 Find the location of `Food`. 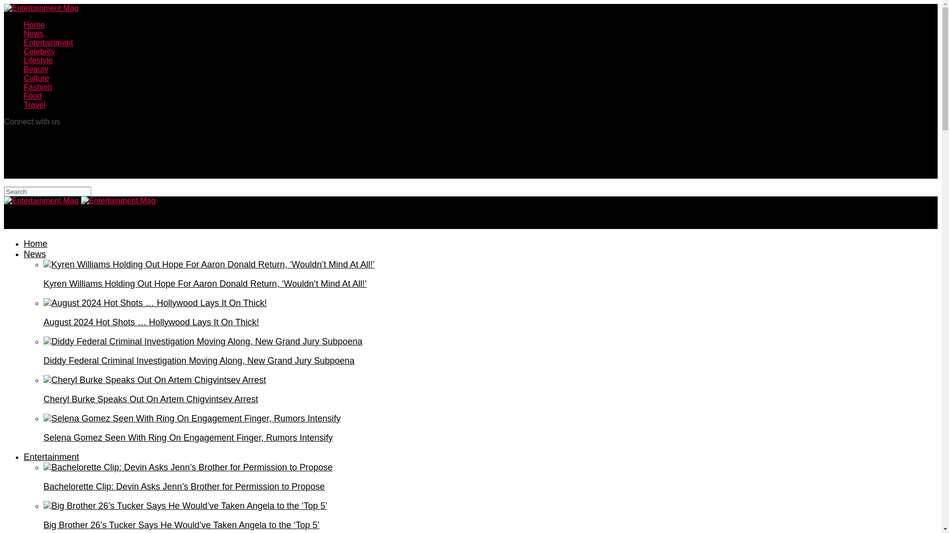

Food is located at coordinates (33, 96).